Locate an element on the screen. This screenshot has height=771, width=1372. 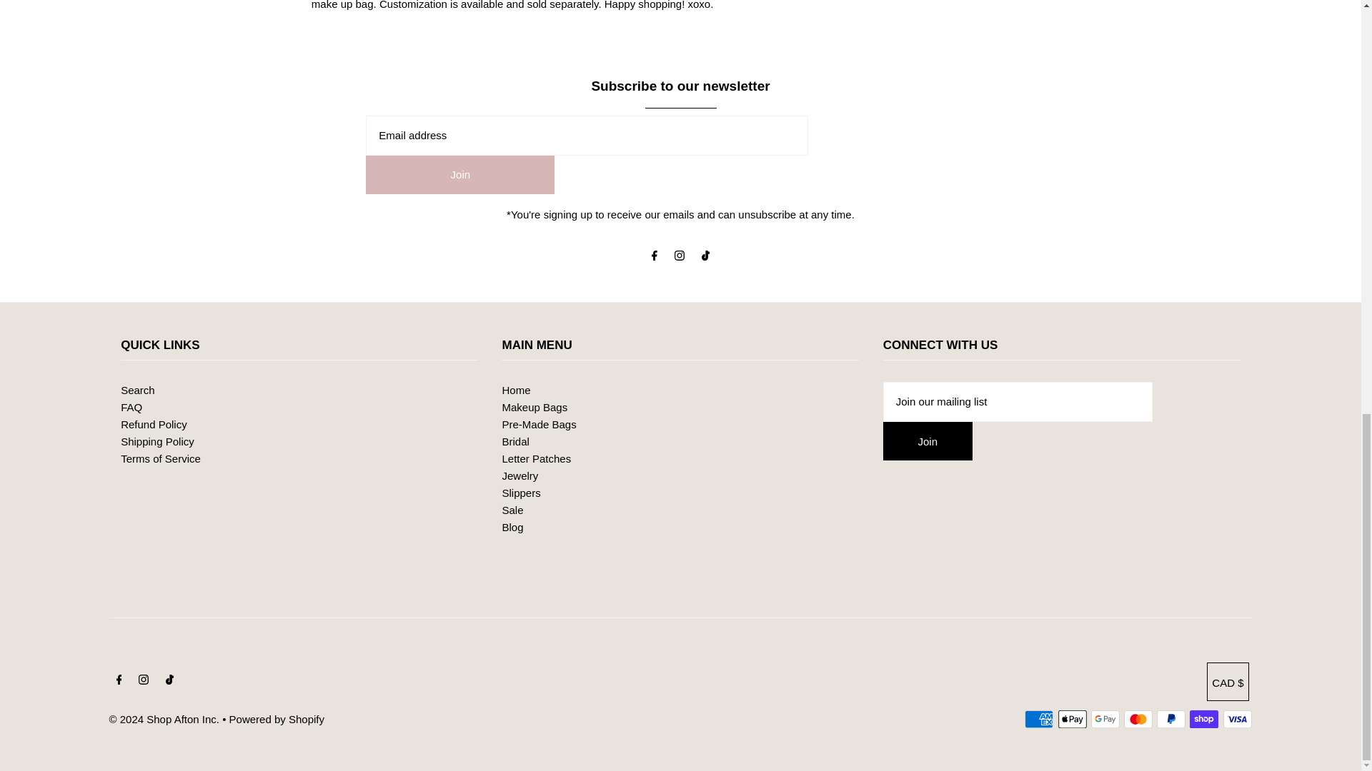
Join is located at coordinates (460, 175).